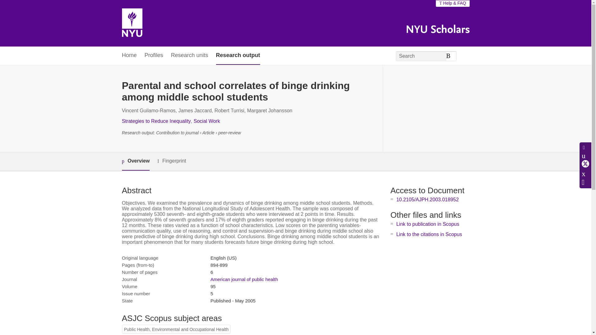 Image resolution: width=596 pixels, height=335 pixels. Describe the element at coordinates (238, 56) in the screenshot. I see `Research output` at that location.